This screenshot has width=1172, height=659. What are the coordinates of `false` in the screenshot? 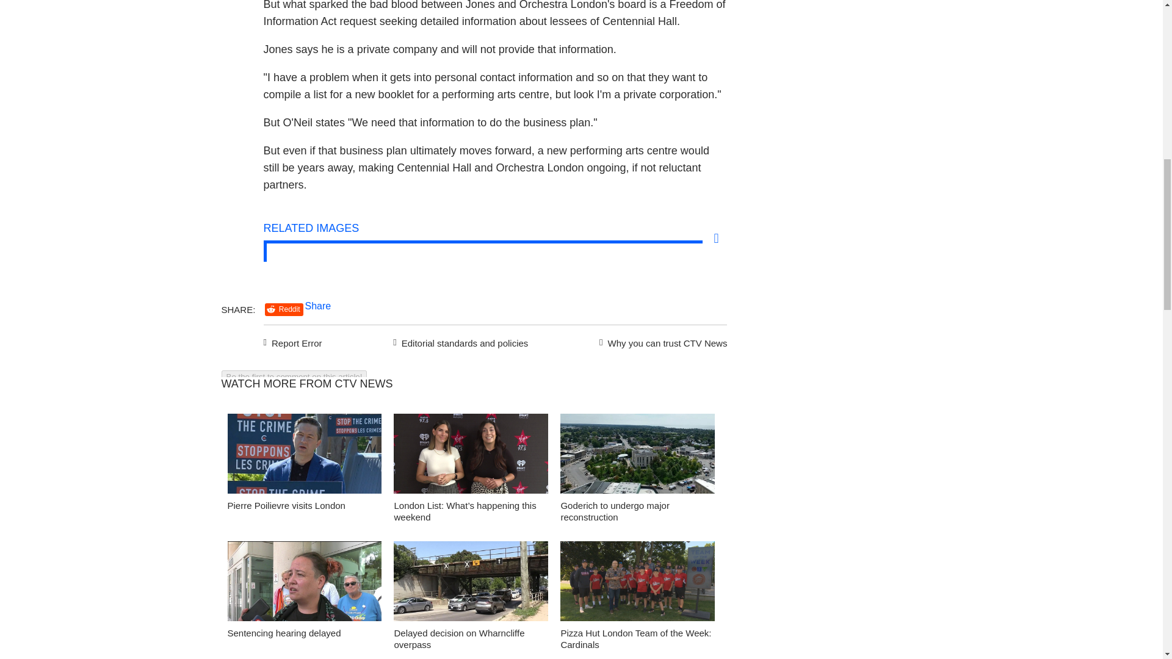 It's located at (471, 453).